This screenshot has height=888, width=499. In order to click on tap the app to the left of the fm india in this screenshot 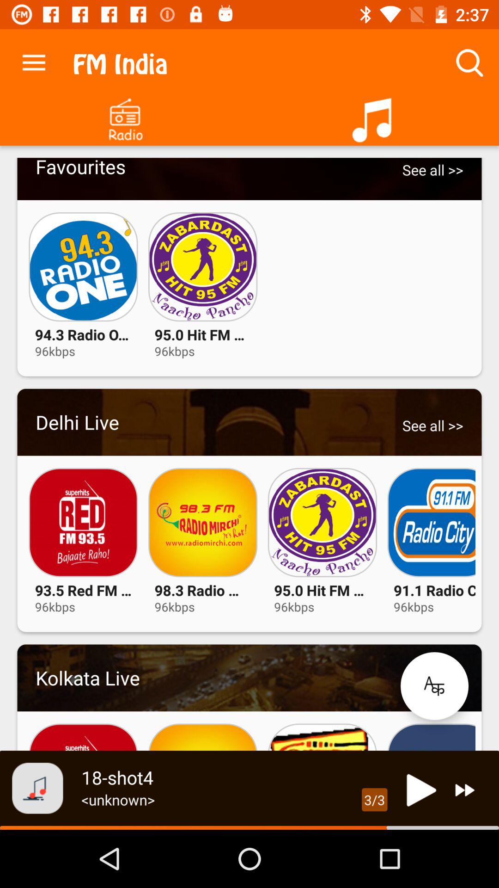, I will do `click(34, 61)`.